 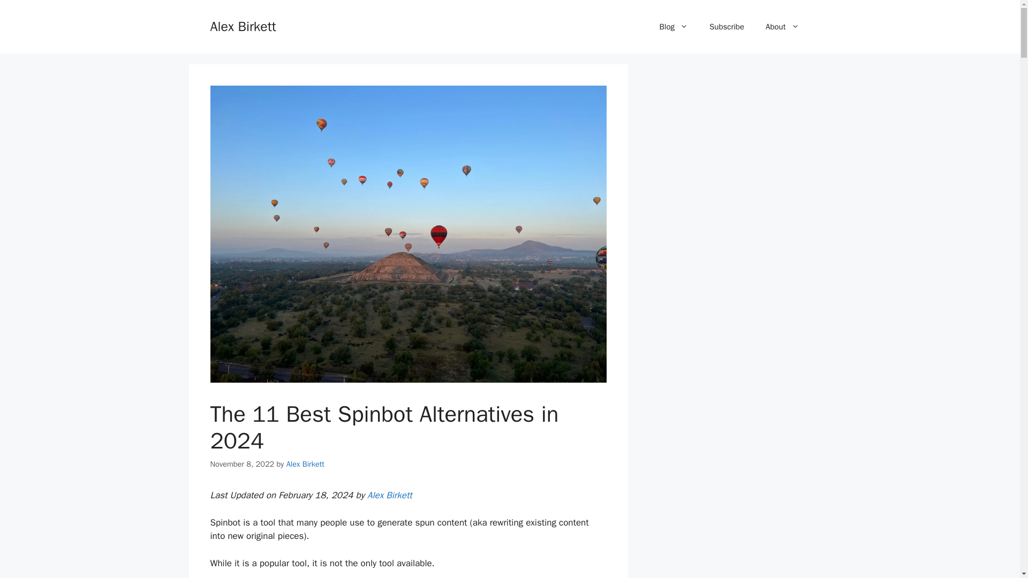 I want to click on About, so click(x=782, y=27).